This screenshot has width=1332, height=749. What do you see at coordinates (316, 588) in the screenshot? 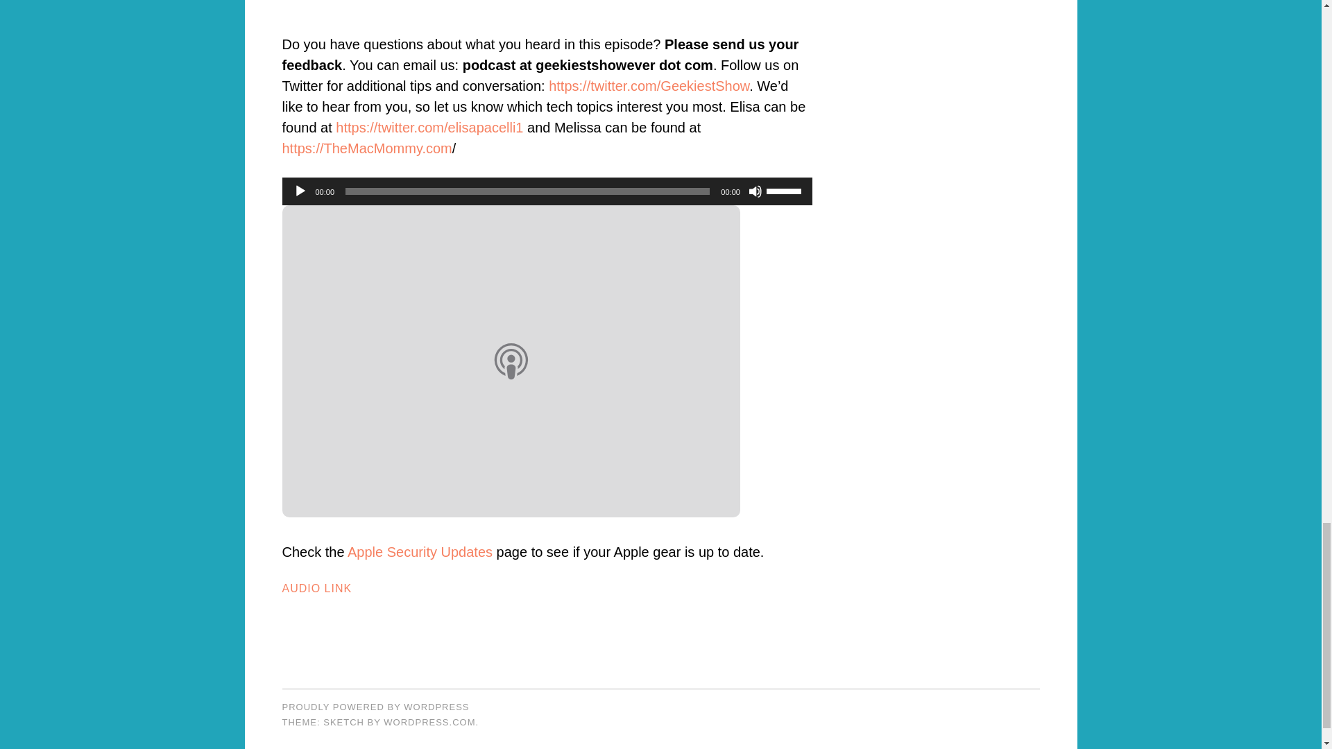
I see `AUDIO LINK` at bounding box center [316, 588].